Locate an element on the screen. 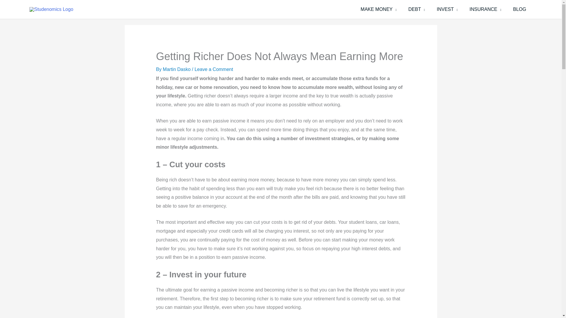  INVEST is located at coordinates (447, 9).